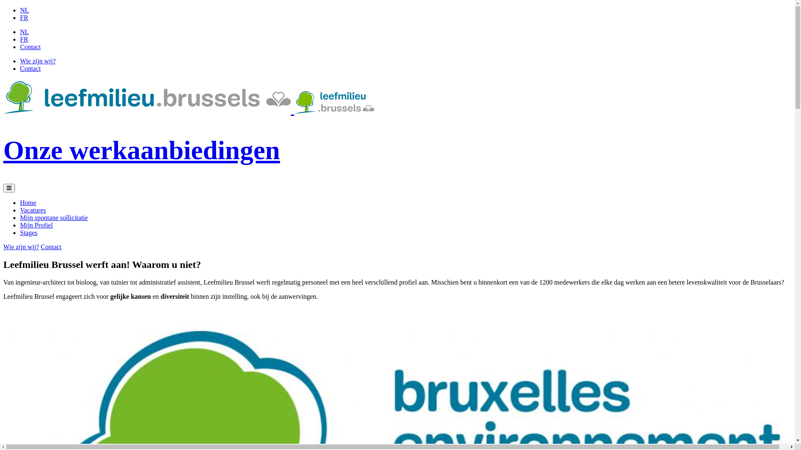  Describe the element at coordinates (54, 217) in the screenshot. I see `Mijn spontane sollicitatie` at that location.